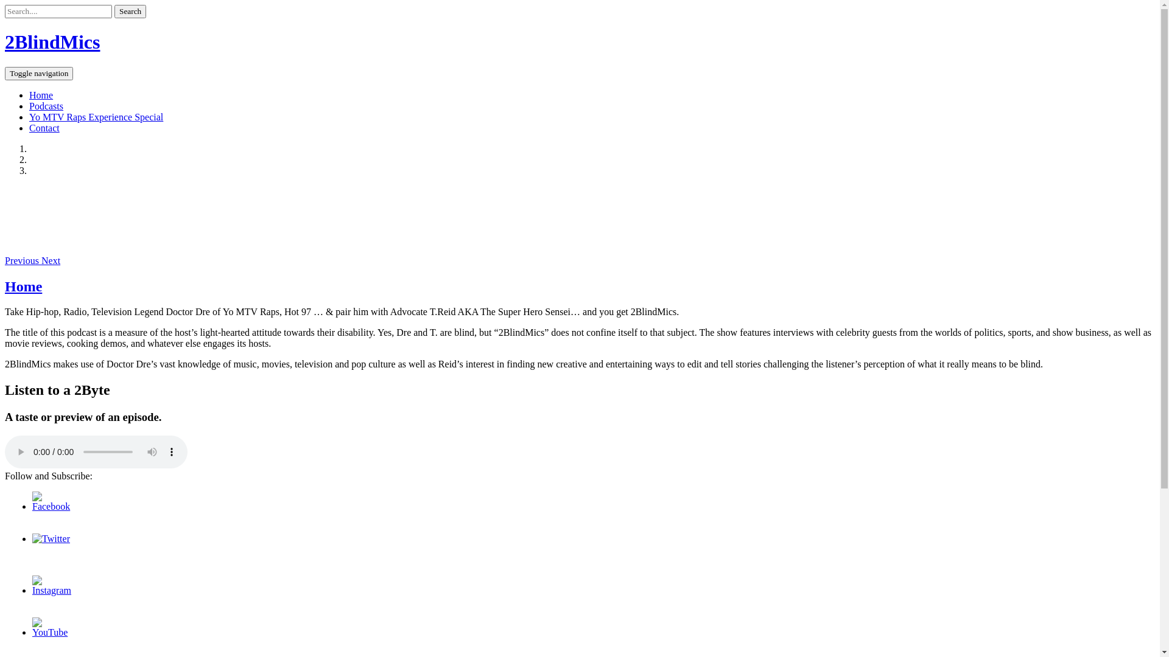 The width and height of the screenshot is (1169, 657). I want to click on Twitter, so click(51, 538).